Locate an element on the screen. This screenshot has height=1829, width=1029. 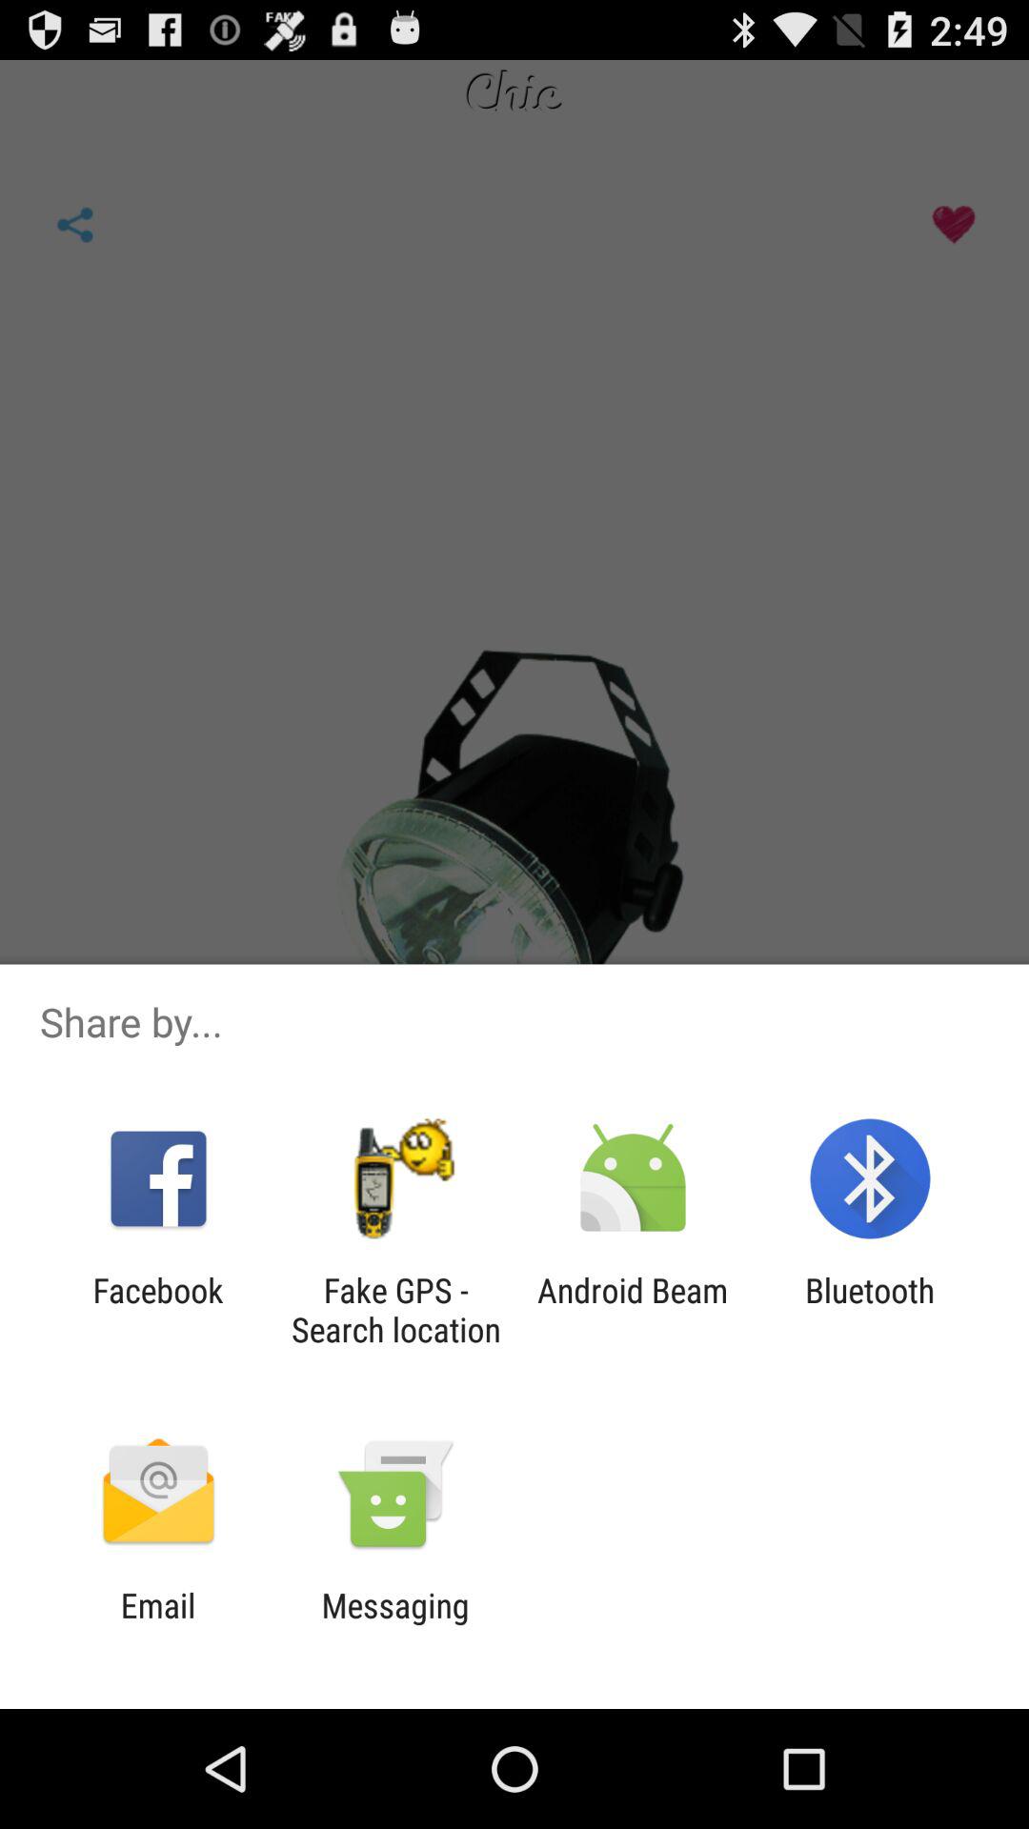
turn off icon to the left of the android beam icon is located at coordinates (395, 1310).